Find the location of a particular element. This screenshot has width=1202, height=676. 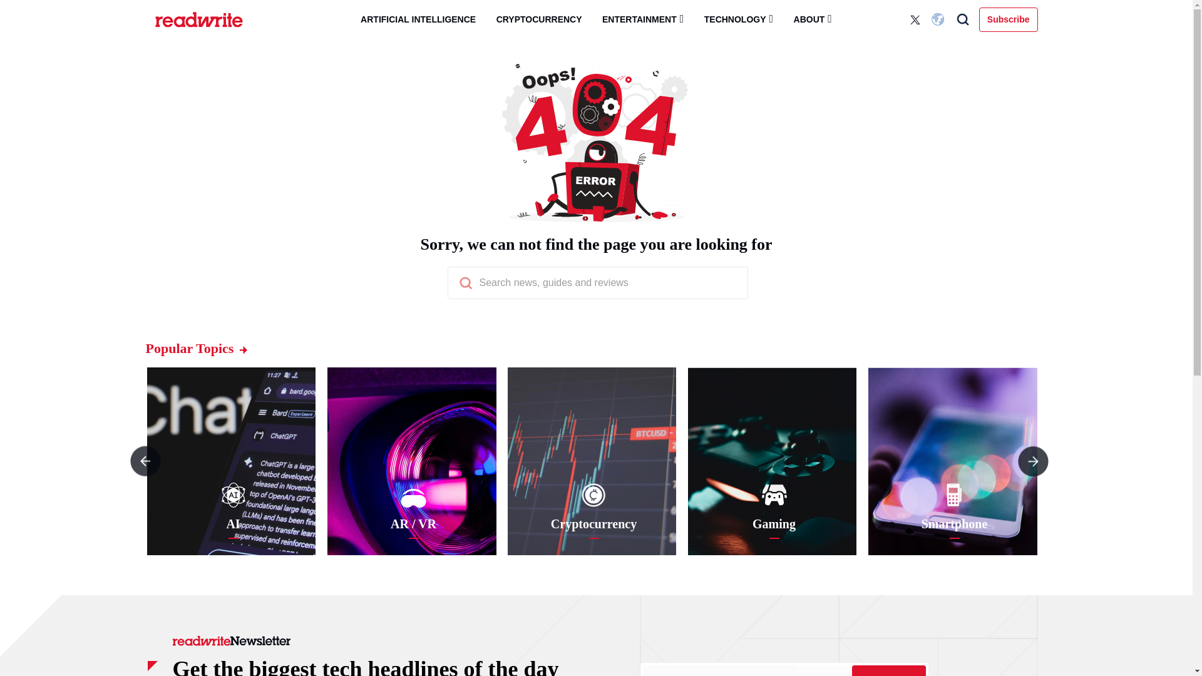

CRYPTOCURRENCY is located at coordinates (540, 19).